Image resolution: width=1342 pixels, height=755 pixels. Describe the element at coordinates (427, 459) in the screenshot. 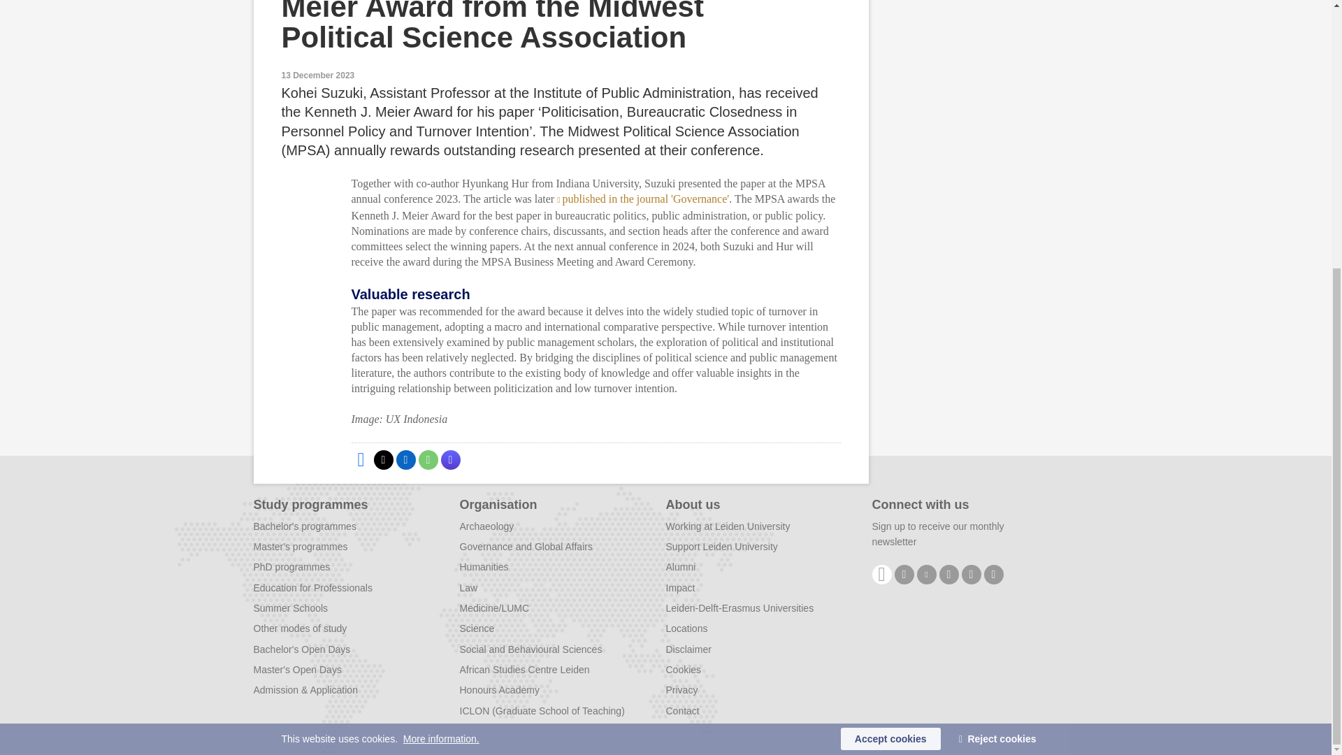

I see `Share by WhatsApp` at that location.